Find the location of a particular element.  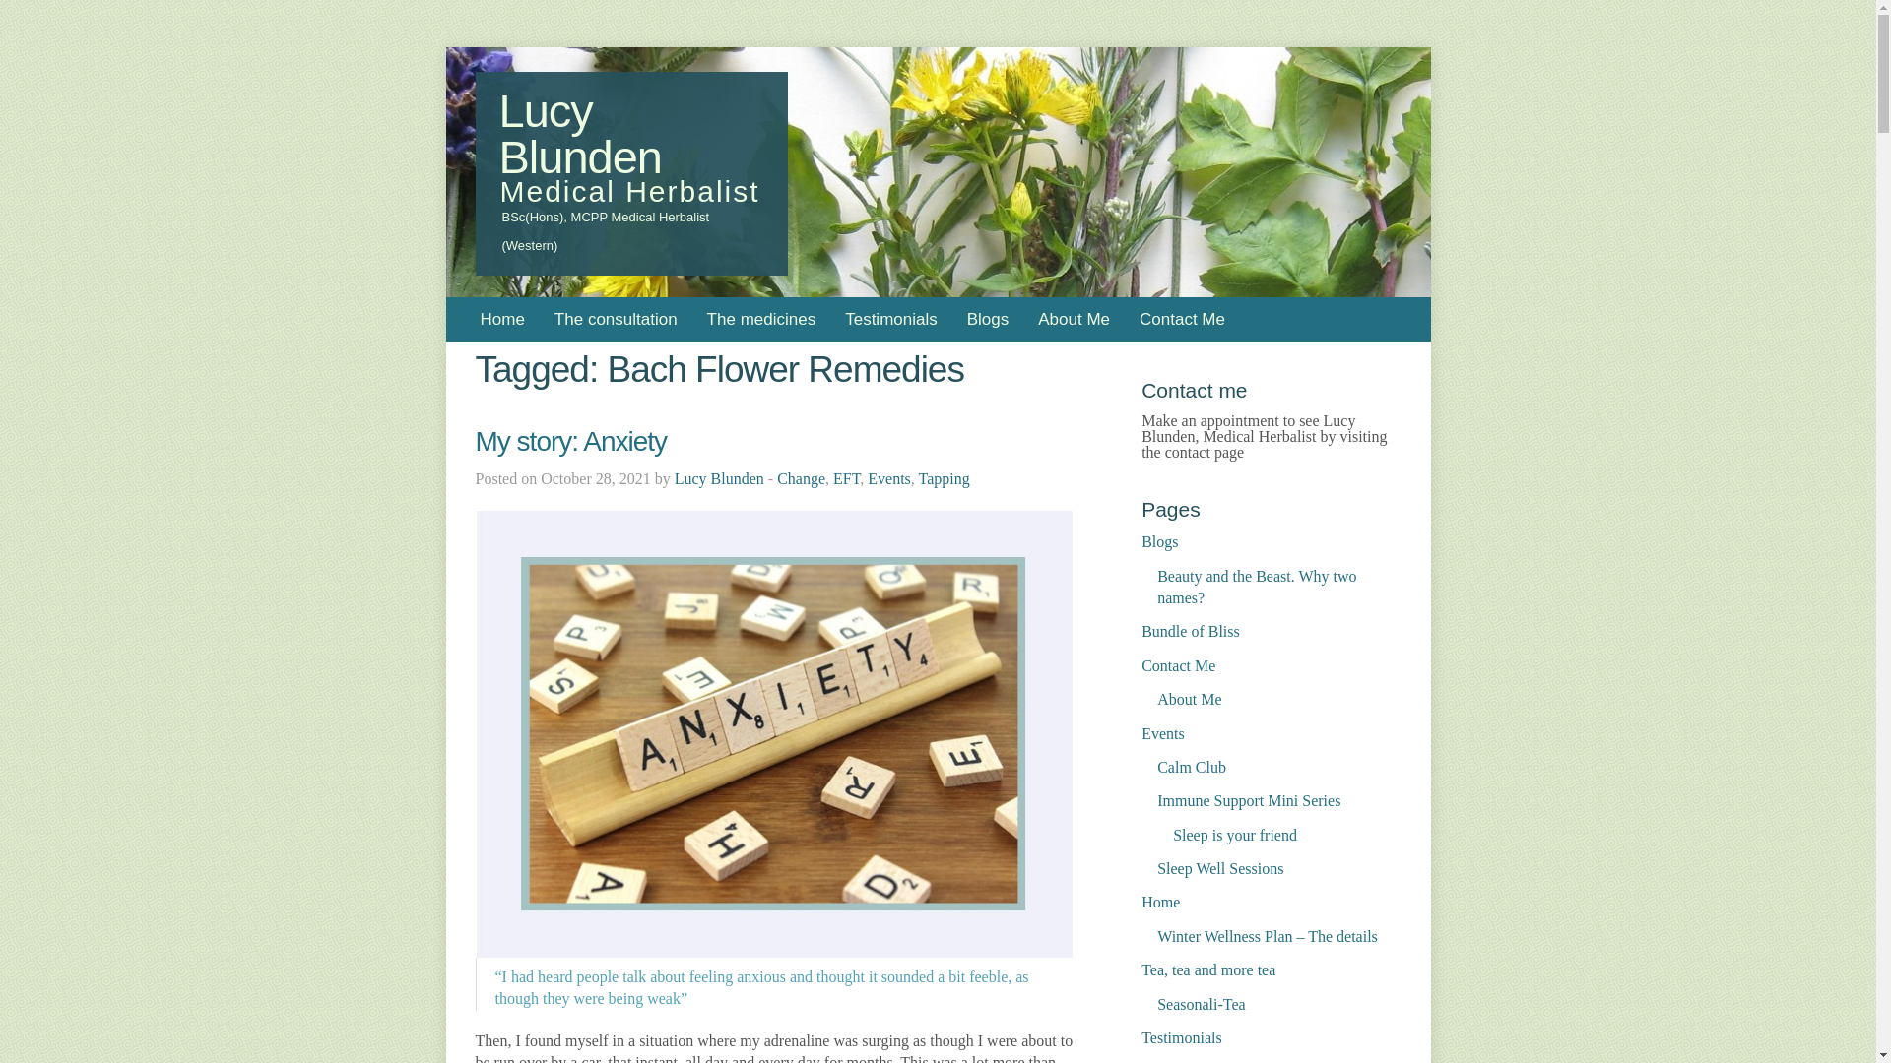

EFT is located at coordinates (847, 478).